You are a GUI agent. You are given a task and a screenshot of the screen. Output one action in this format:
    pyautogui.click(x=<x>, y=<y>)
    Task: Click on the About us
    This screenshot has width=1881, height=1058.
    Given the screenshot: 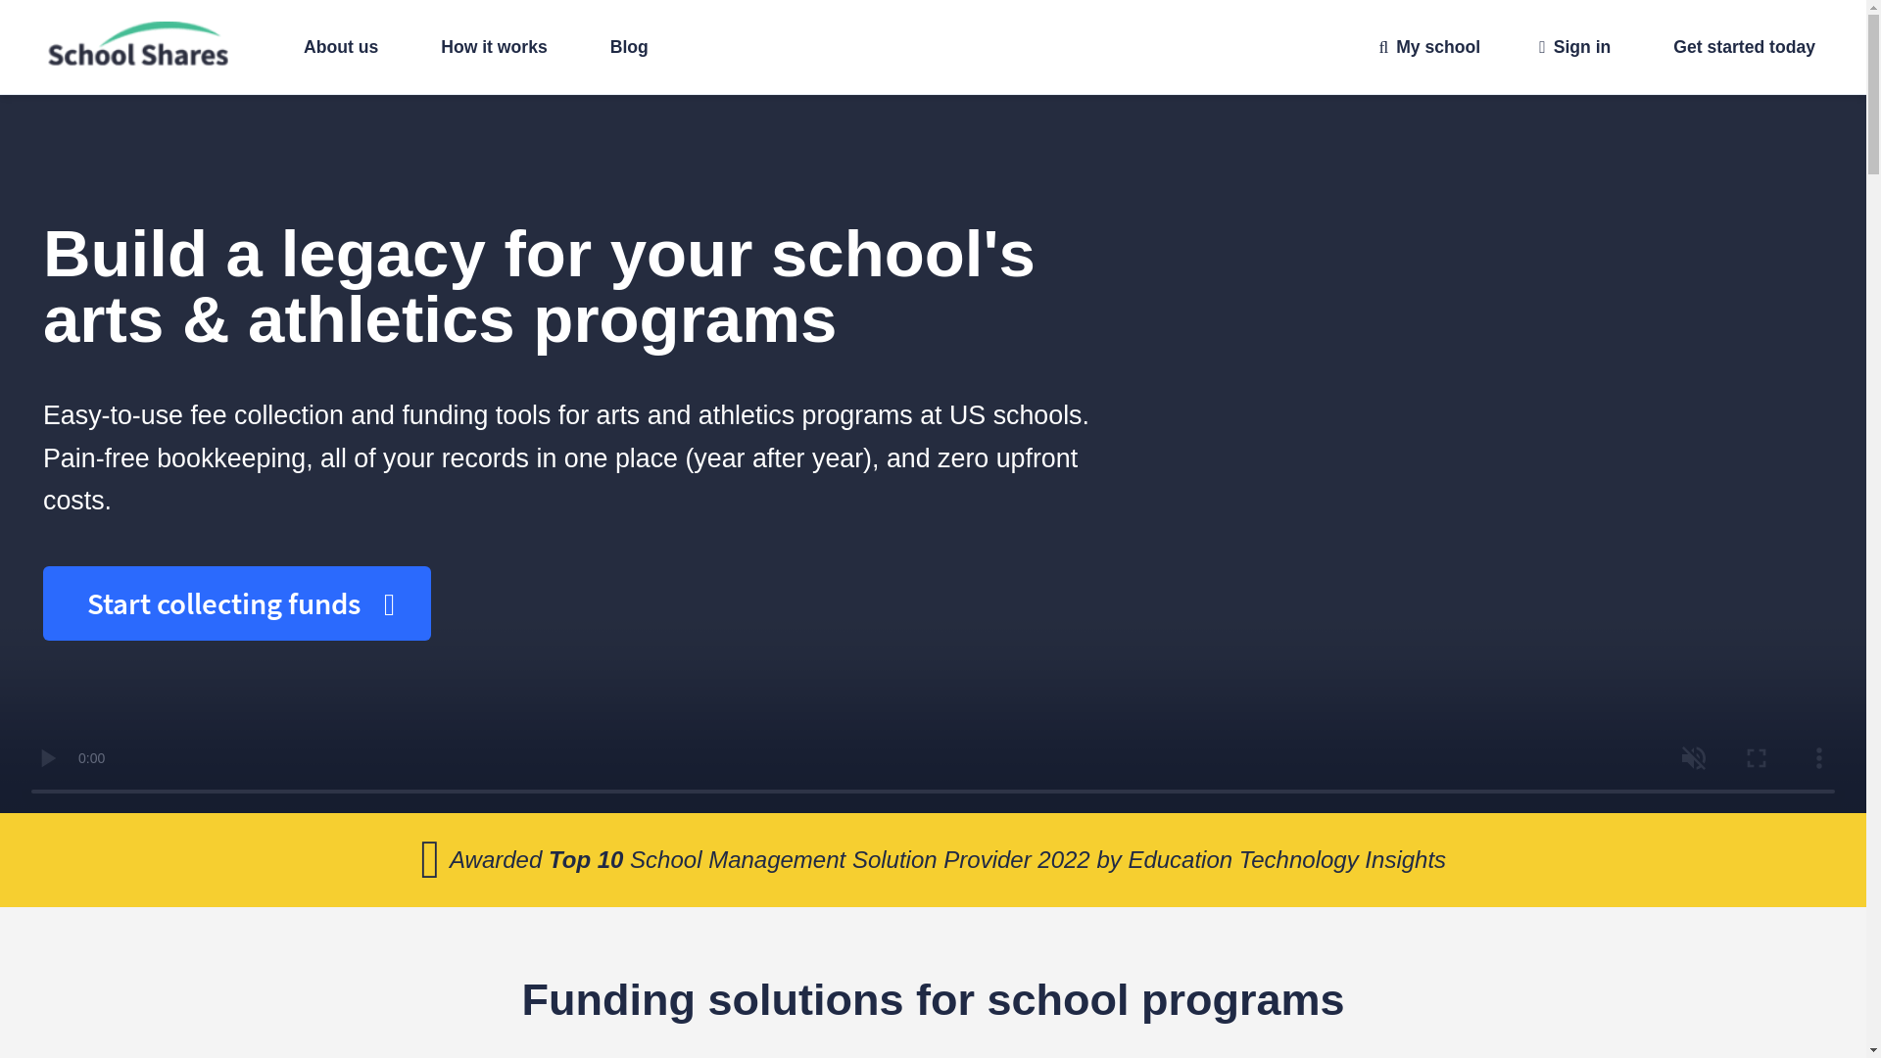 What is the action you would take?
    pyautogui.click(x=340, y=47)
    